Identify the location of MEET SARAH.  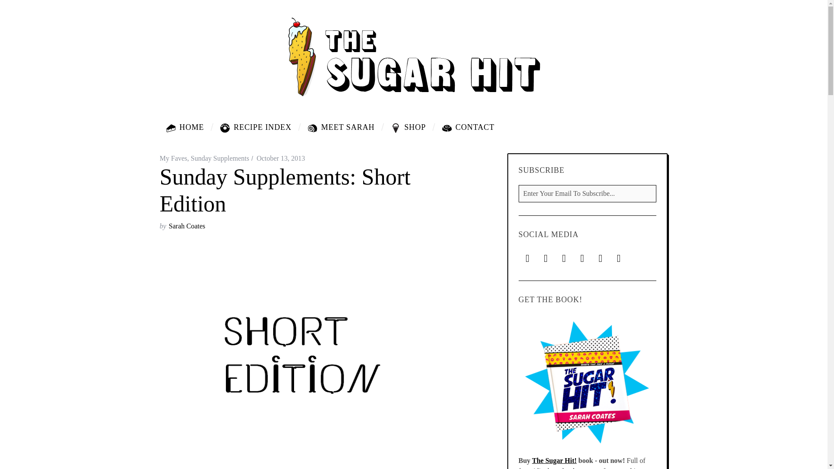
(343, 127).